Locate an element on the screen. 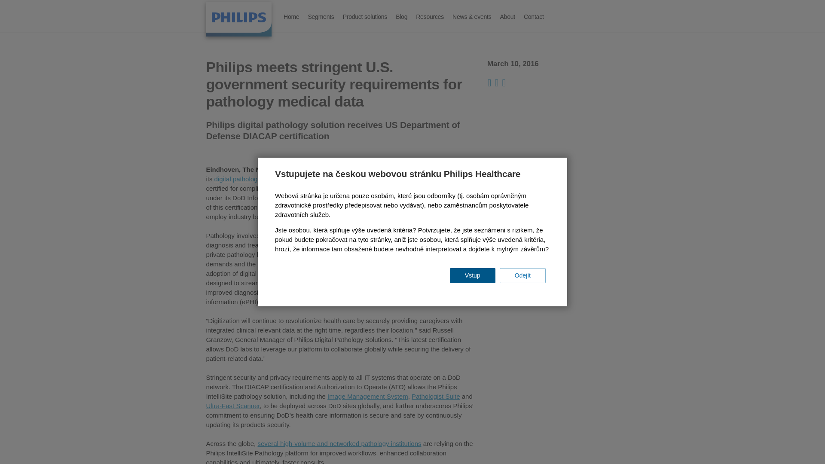  Home is located at coordinates (239, 19).